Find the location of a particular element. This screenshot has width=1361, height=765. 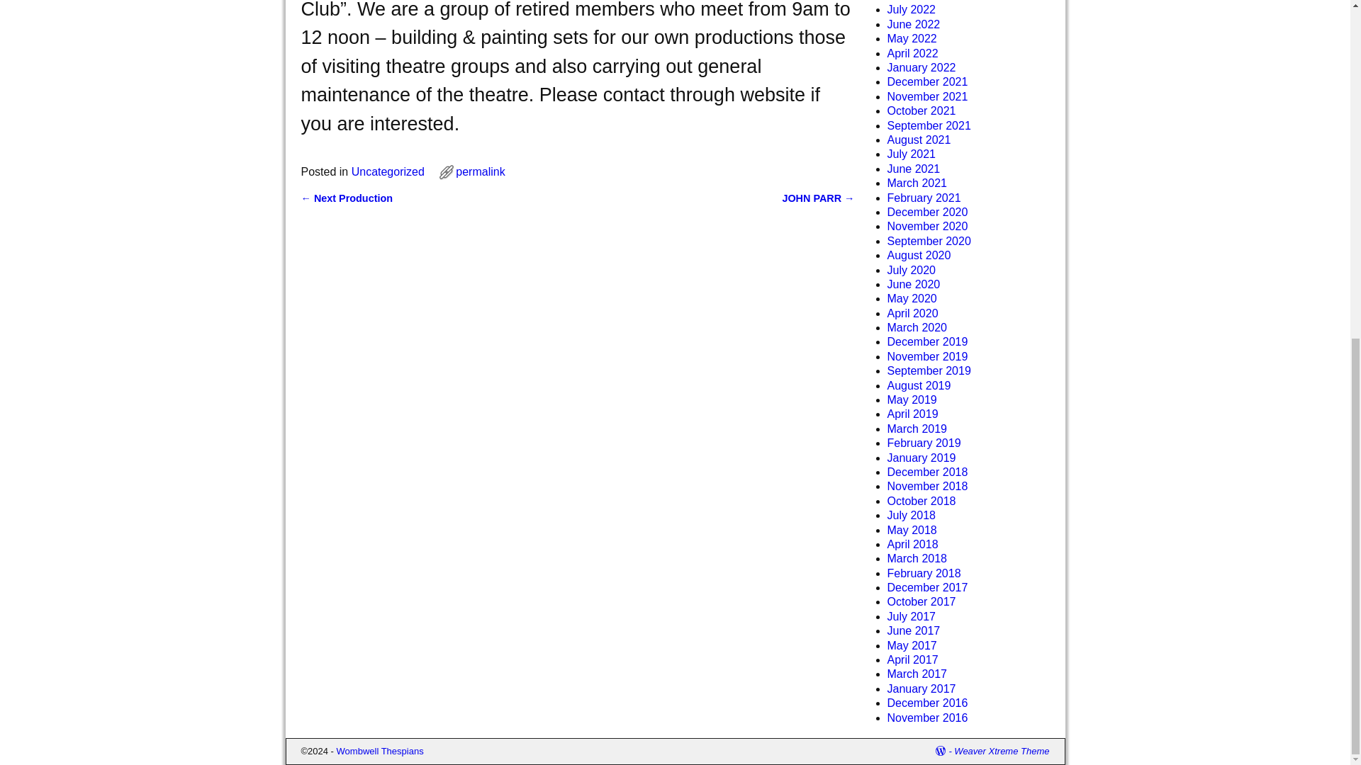

permalink is located at coordinates (481, 171).